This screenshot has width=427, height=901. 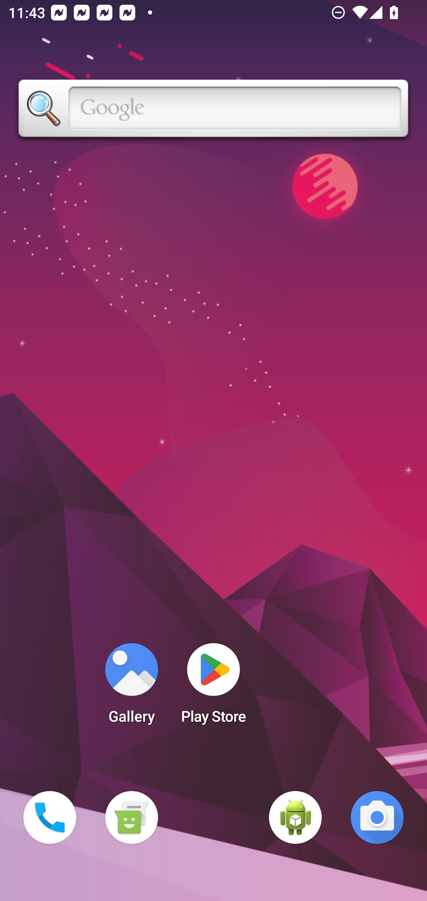 I want to click on Play Store, so click(x=213, y=687).